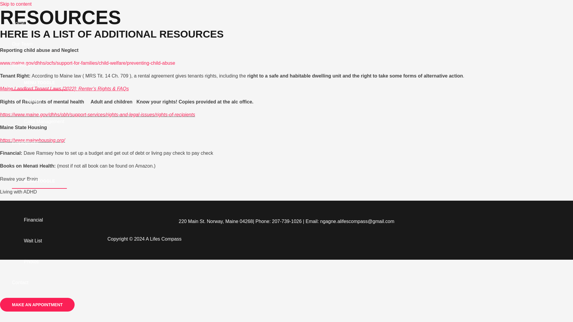  Describe the element at coordinates (39, 44) in the screenshot. I see `Our Team` at that location.